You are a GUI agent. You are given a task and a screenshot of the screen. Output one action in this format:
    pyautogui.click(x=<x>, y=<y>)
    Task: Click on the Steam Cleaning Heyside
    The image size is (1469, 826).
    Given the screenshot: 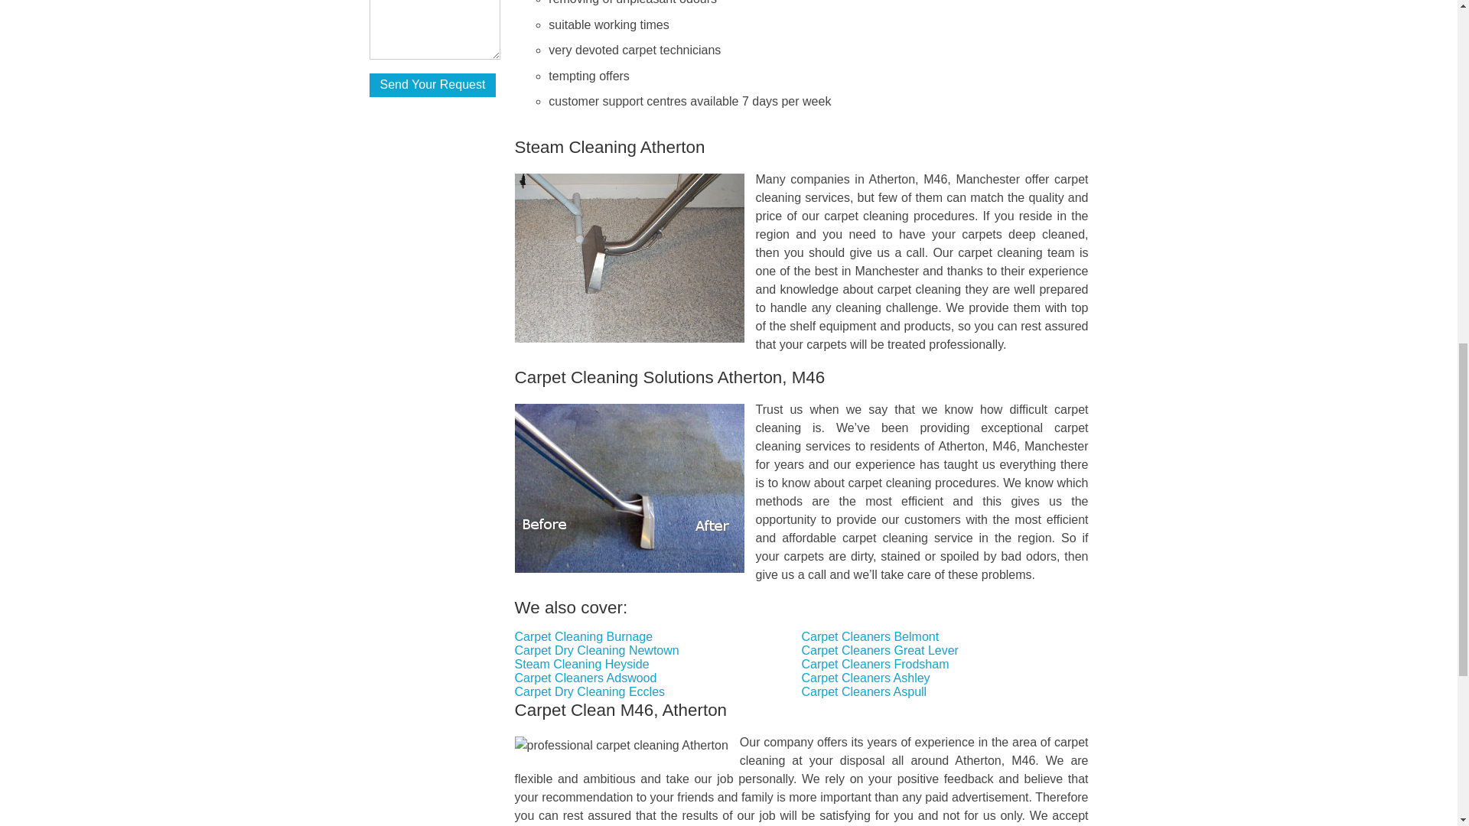 What is the action you would take?
    pyautogui.click(x=581, y=664)
    